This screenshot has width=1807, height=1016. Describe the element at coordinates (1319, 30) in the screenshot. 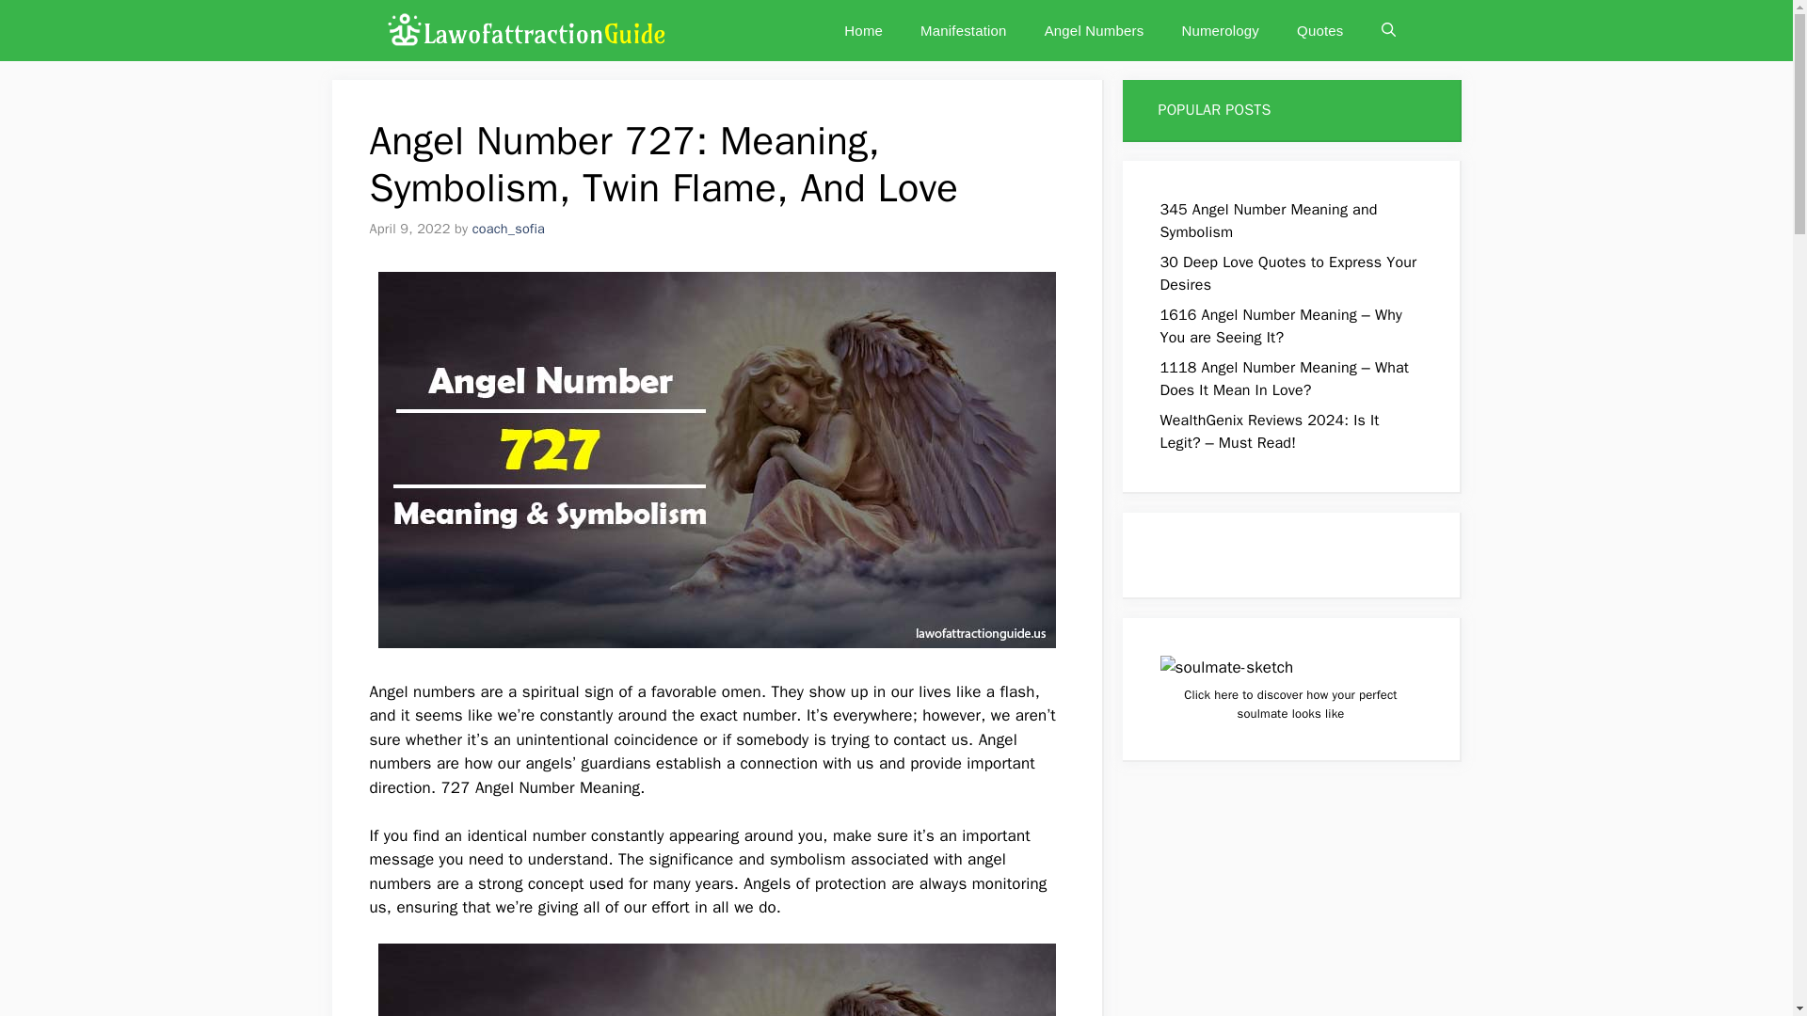

I see `Quotes` at that location.